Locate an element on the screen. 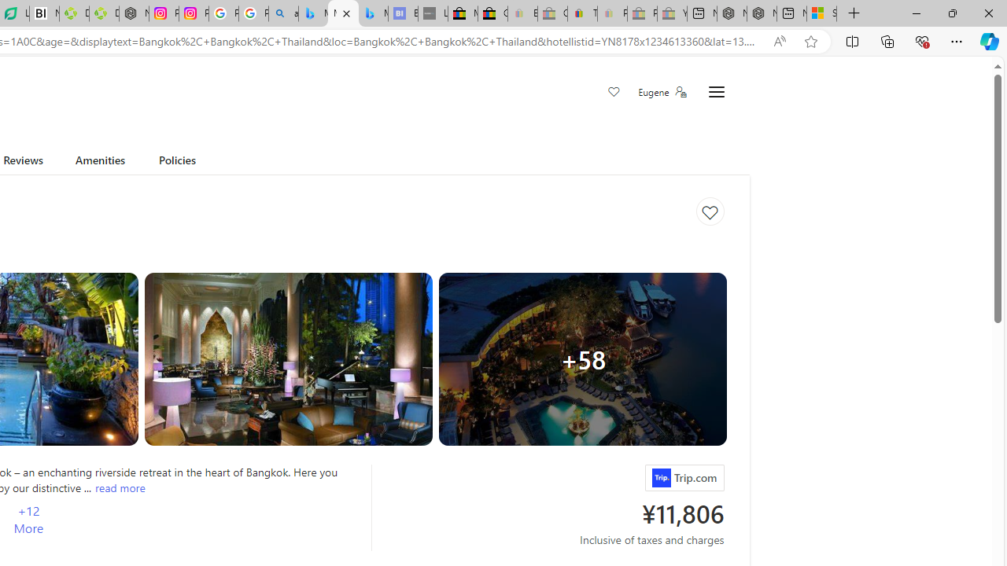  Hotel room image + 58 is located at coordinates (582, 358).